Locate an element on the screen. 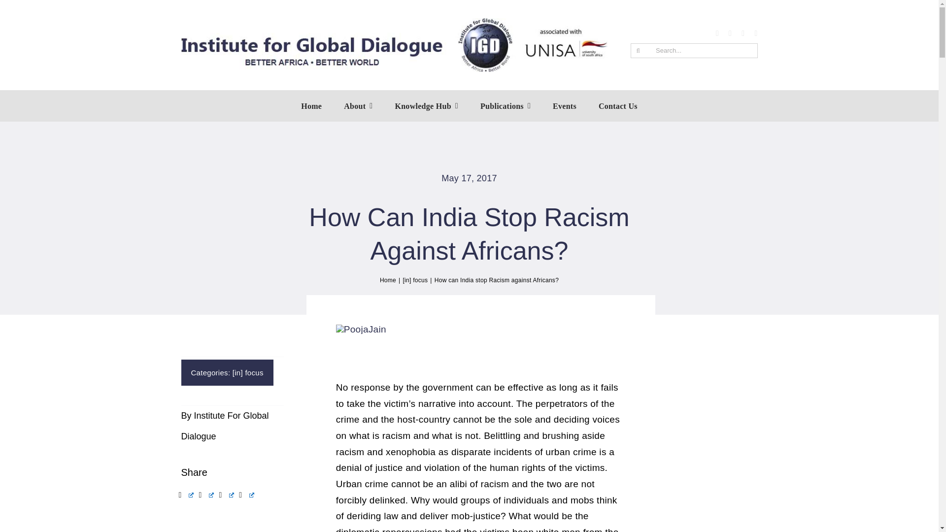  Publications is located at coordinates (506, 105).